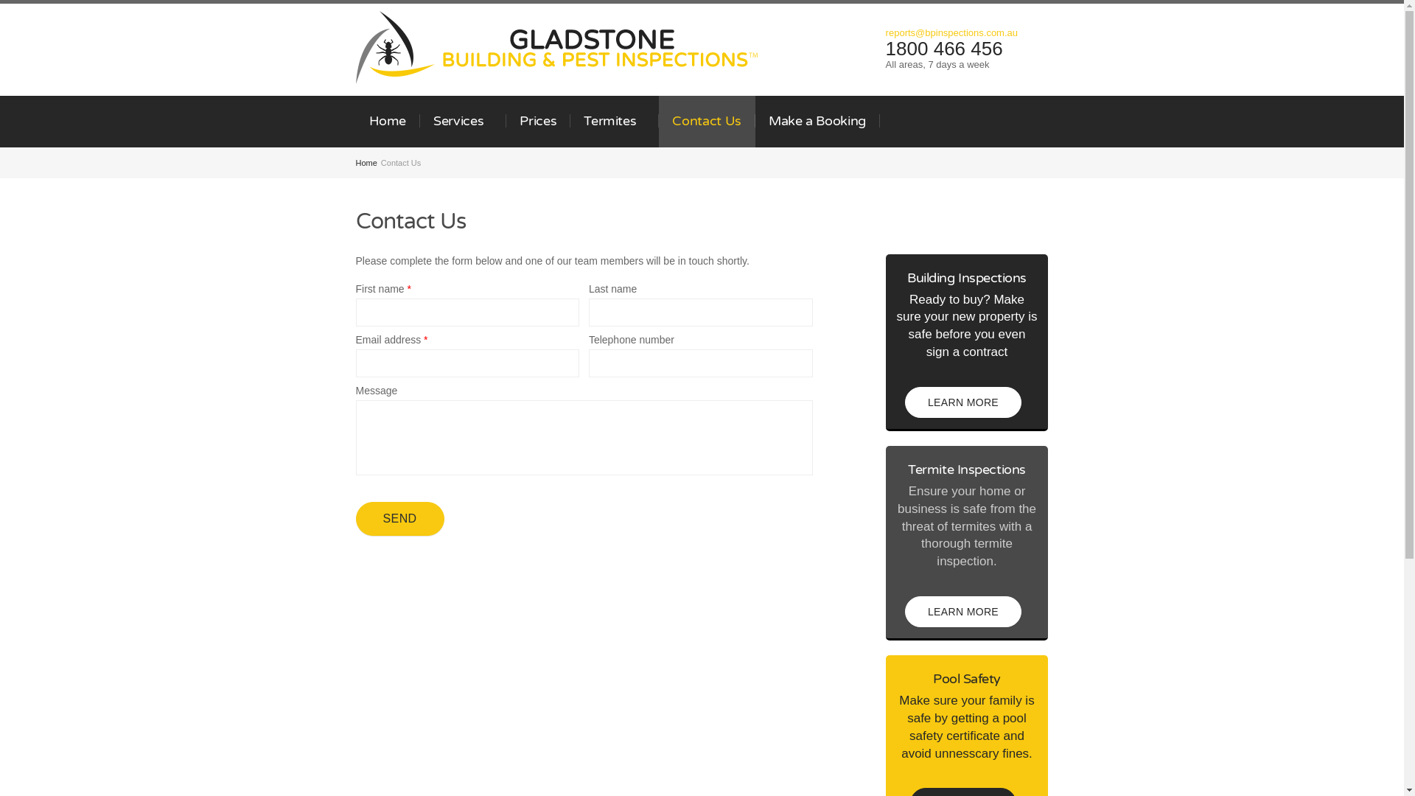 The height and width of the screenshot is (796, 1415). What do you see at coordinates (538, 122) in the screenshot?
I see `Prices` at bounding box center [538, 122].